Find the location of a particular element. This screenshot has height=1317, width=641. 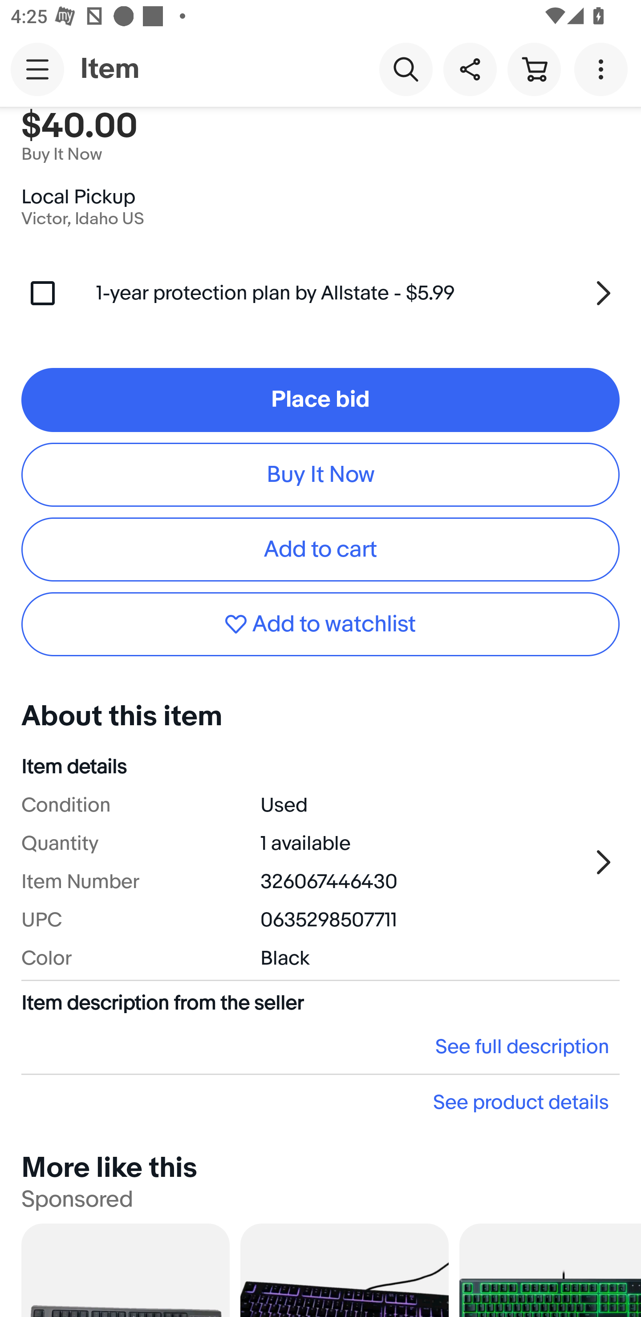

Place bid is located at coordinates (320, 400).